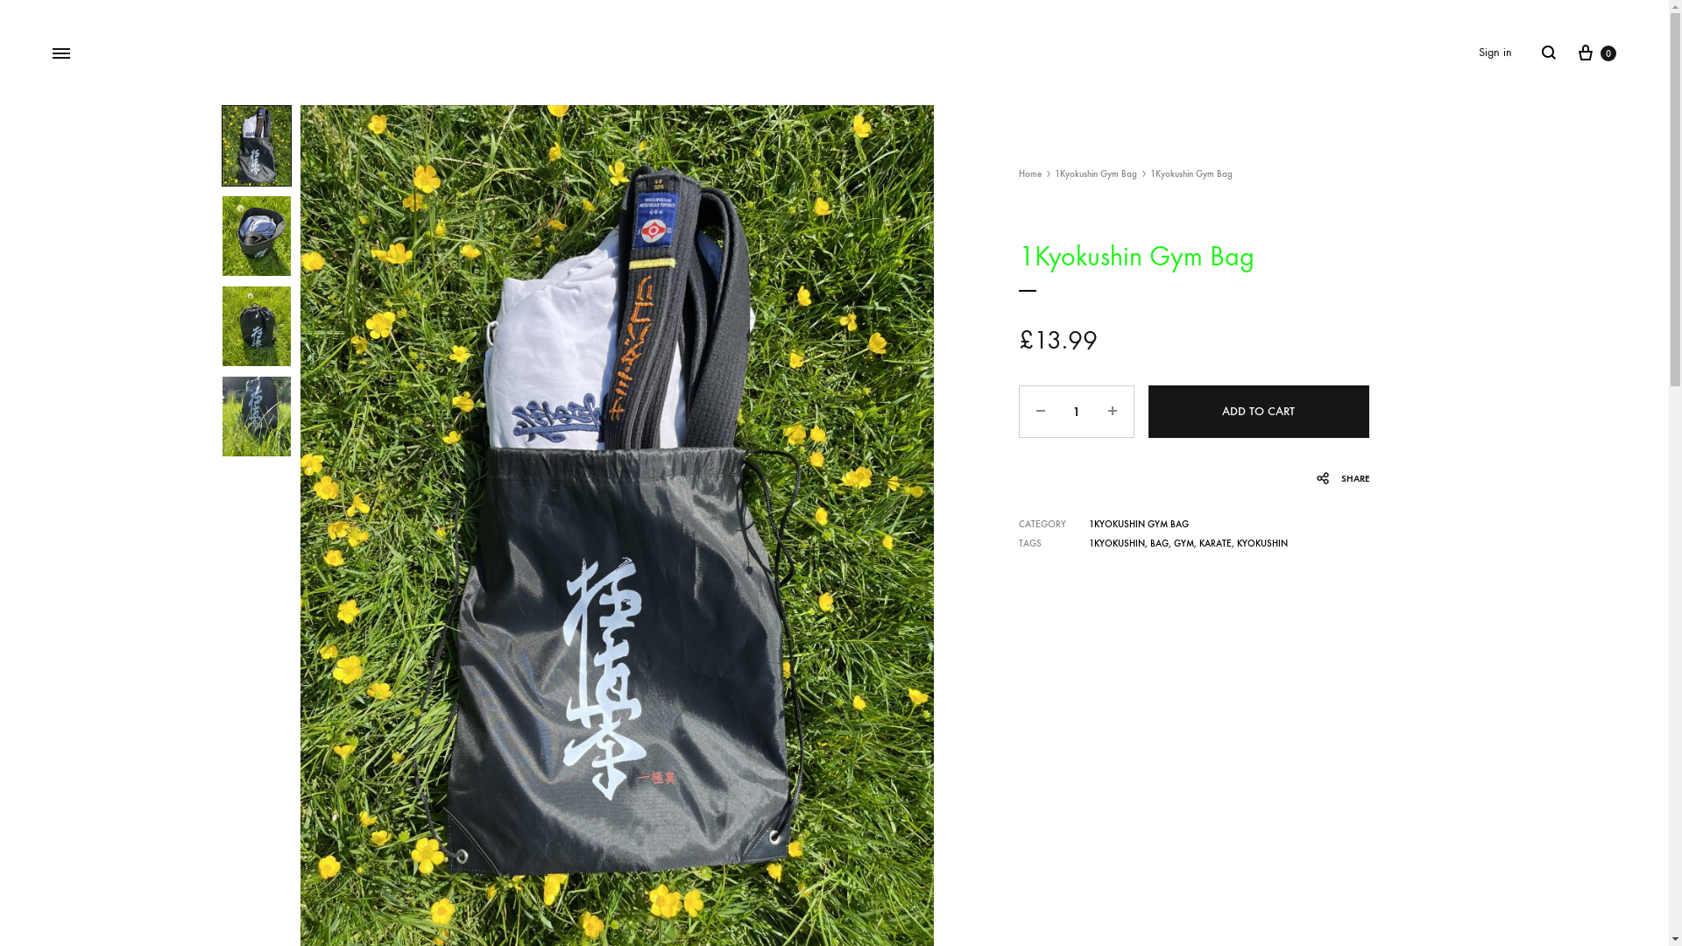 This screenshot has height=946, width=1682. Describe the element at coordinates (1077, 412) in the screenshot. I see `Qty` at that location.